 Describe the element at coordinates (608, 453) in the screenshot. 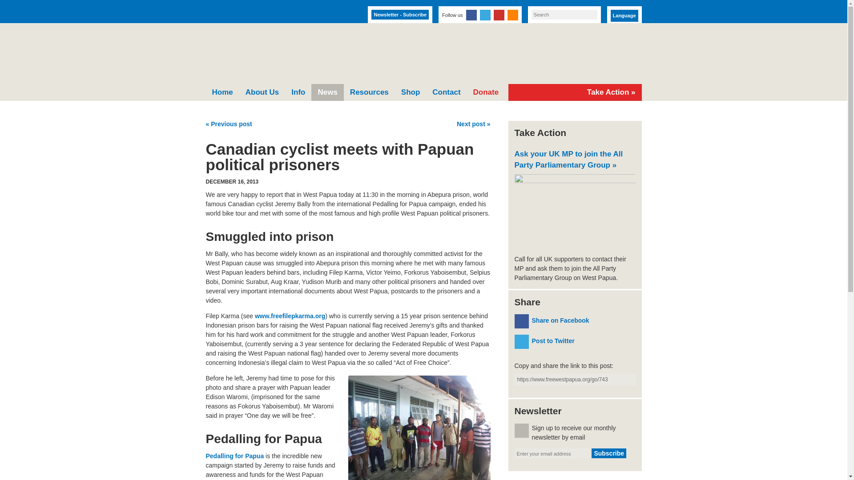

I see `Subscribe` at that location.